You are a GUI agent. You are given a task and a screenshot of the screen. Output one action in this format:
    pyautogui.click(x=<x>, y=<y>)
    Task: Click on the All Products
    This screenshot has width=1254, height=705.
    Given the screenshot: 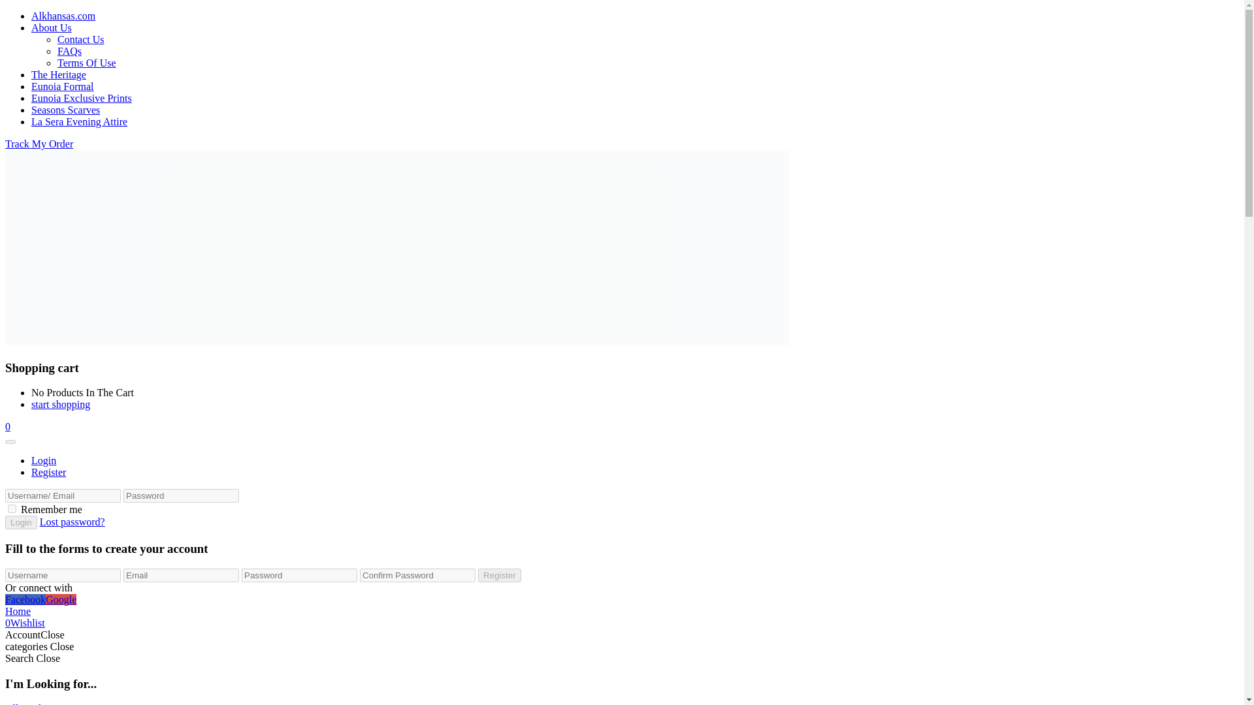 What is the action you would take?
    pyautogui.click(x=31, y=704)
    